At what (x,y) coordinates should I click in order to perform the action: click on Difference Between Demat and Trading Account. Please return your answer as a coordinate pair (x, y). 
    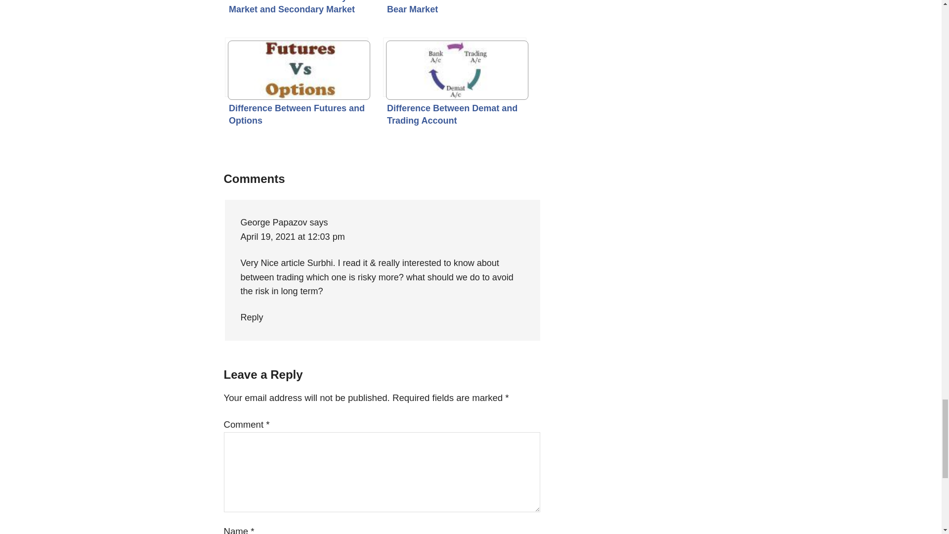
    Looking at the image, I should click on (455, 67).